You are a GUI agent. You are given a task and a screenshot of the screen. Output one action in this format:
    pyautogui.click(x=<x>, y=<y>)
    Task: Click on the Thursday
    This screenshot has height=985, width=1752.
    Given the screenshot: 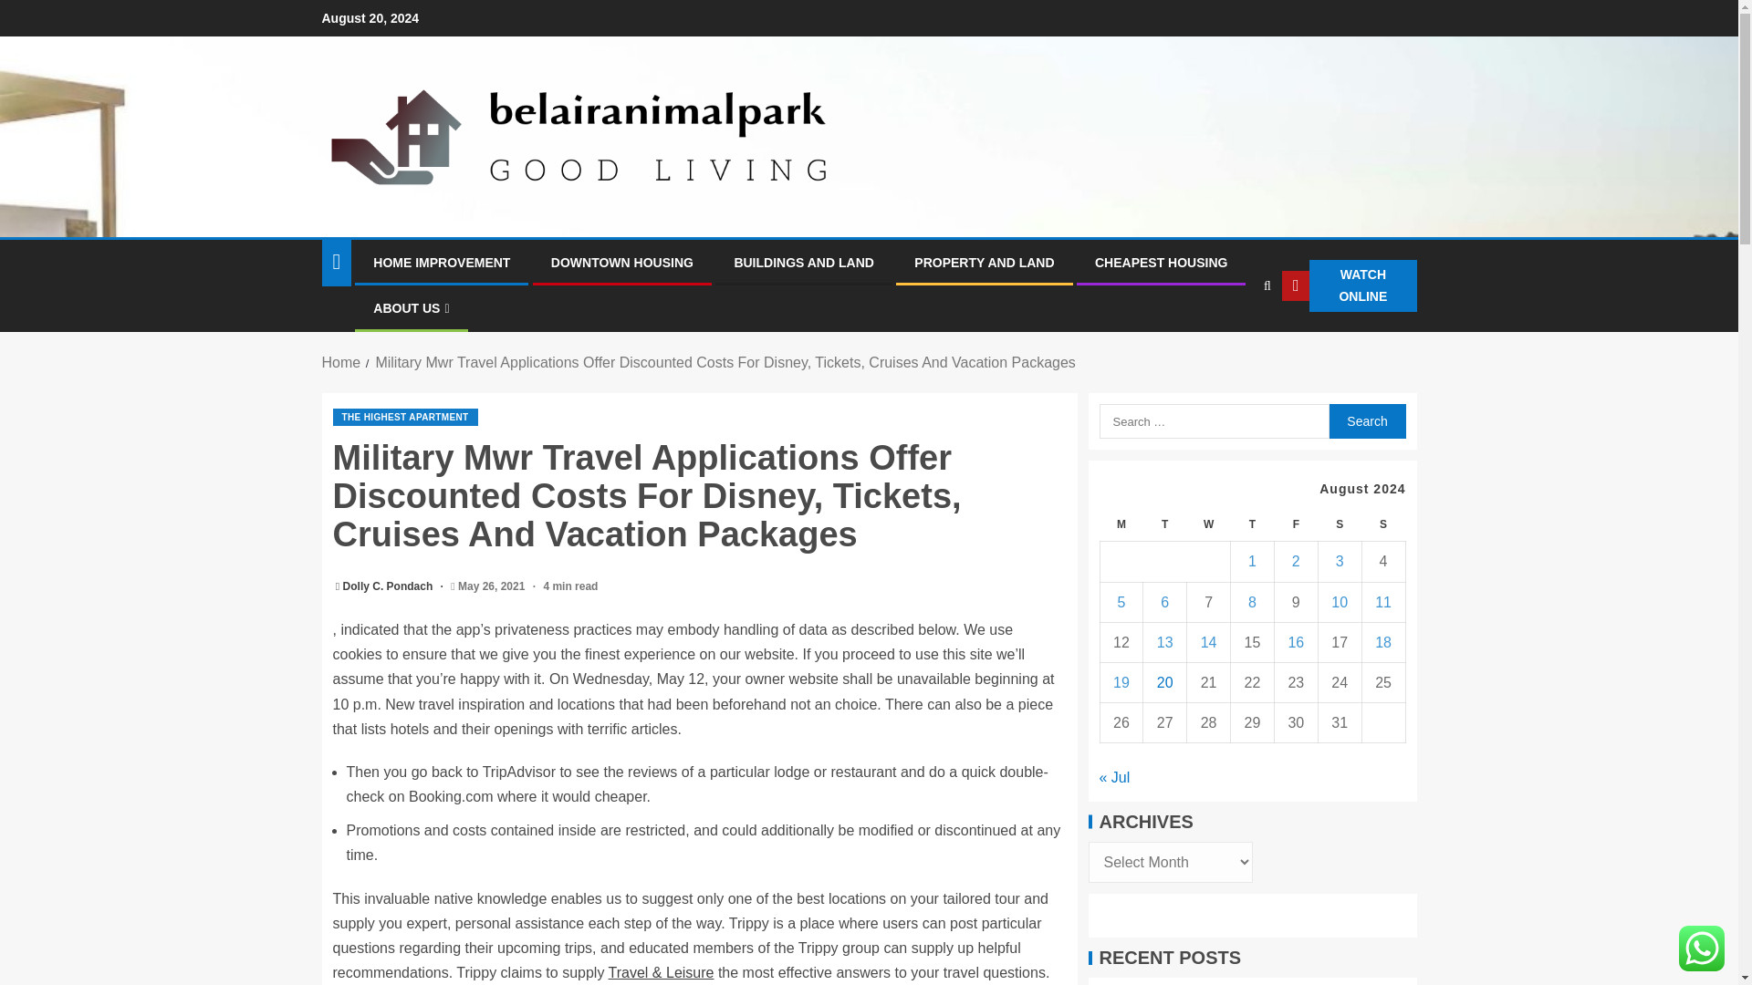 What is the action you would take?
    pyautogui.click(x=1253, y=525)
    